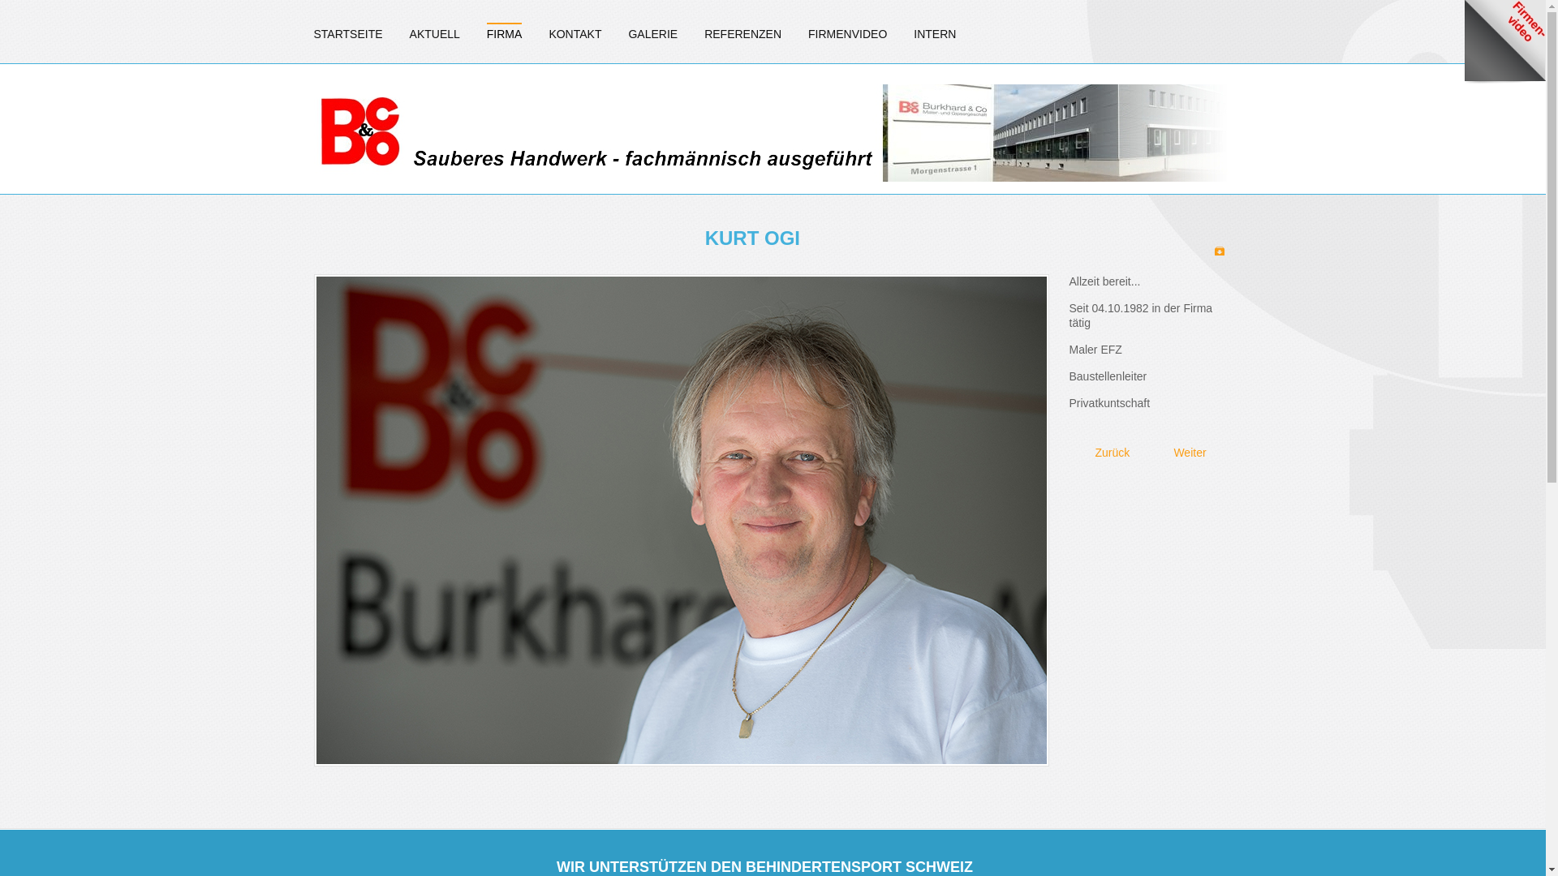  I want to click on AKTUELL, so click(435, 34).